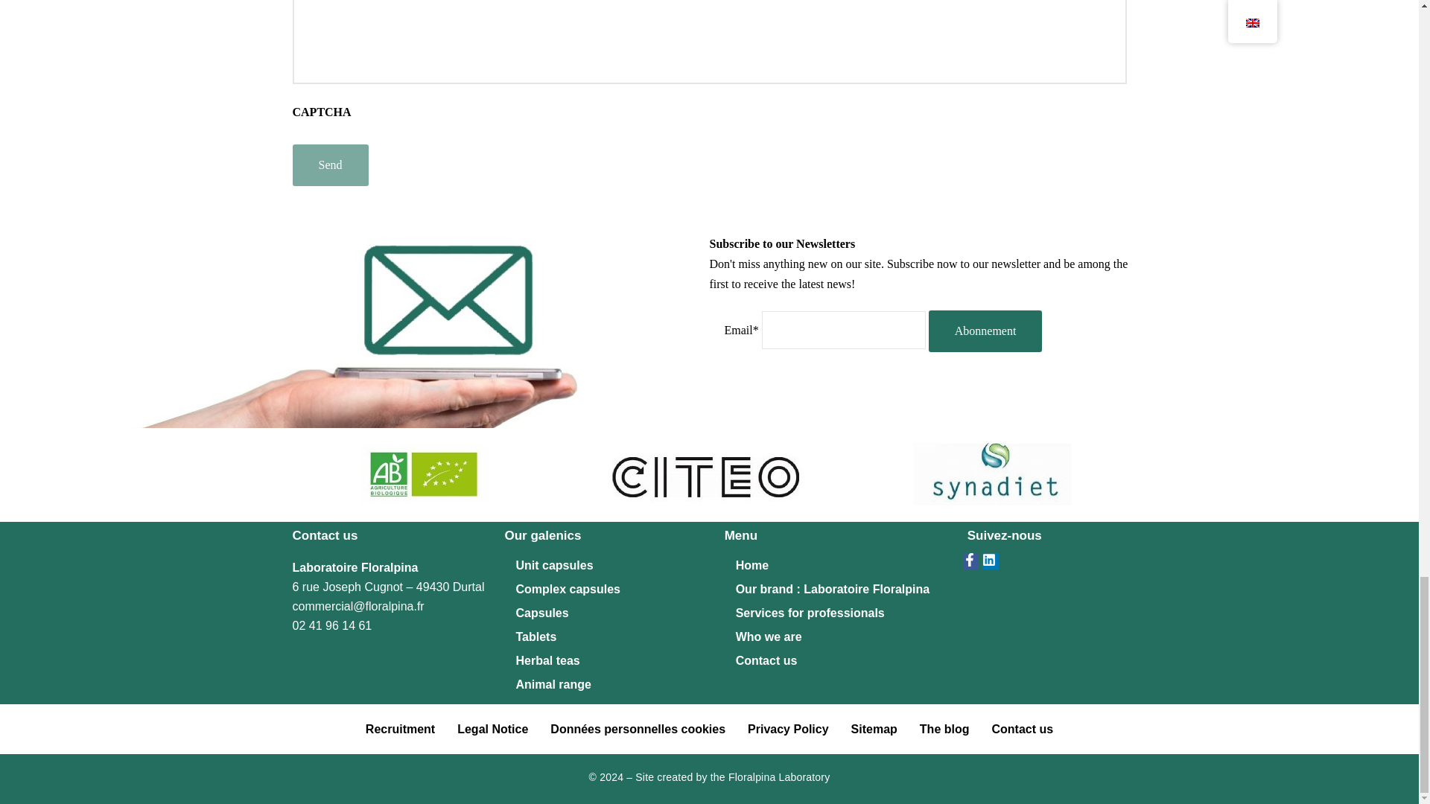 Image resolution: width=1430 pixels, height=804 pixels. Describe the element at coordinates (329, 165) in the screenshot. I see `Send` at that location.